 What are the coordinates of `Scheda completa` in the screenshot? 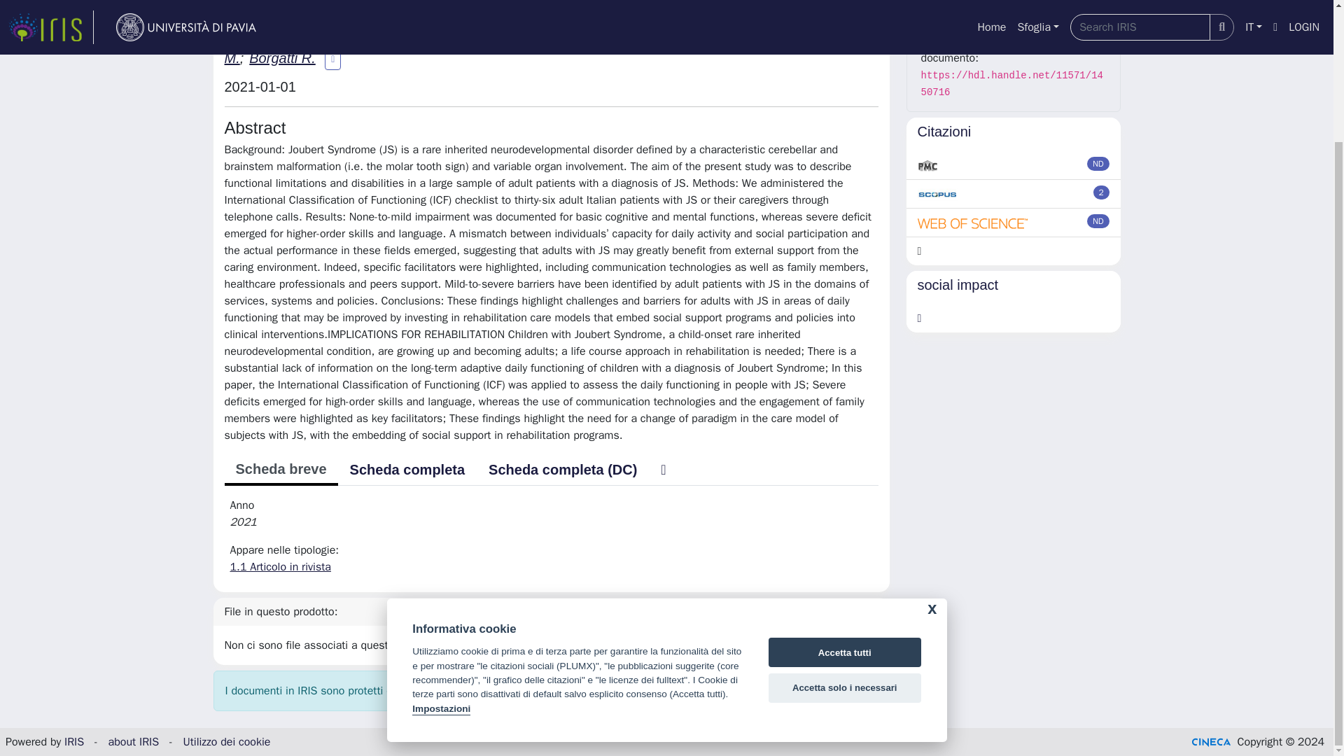 It's located at (407, 470).